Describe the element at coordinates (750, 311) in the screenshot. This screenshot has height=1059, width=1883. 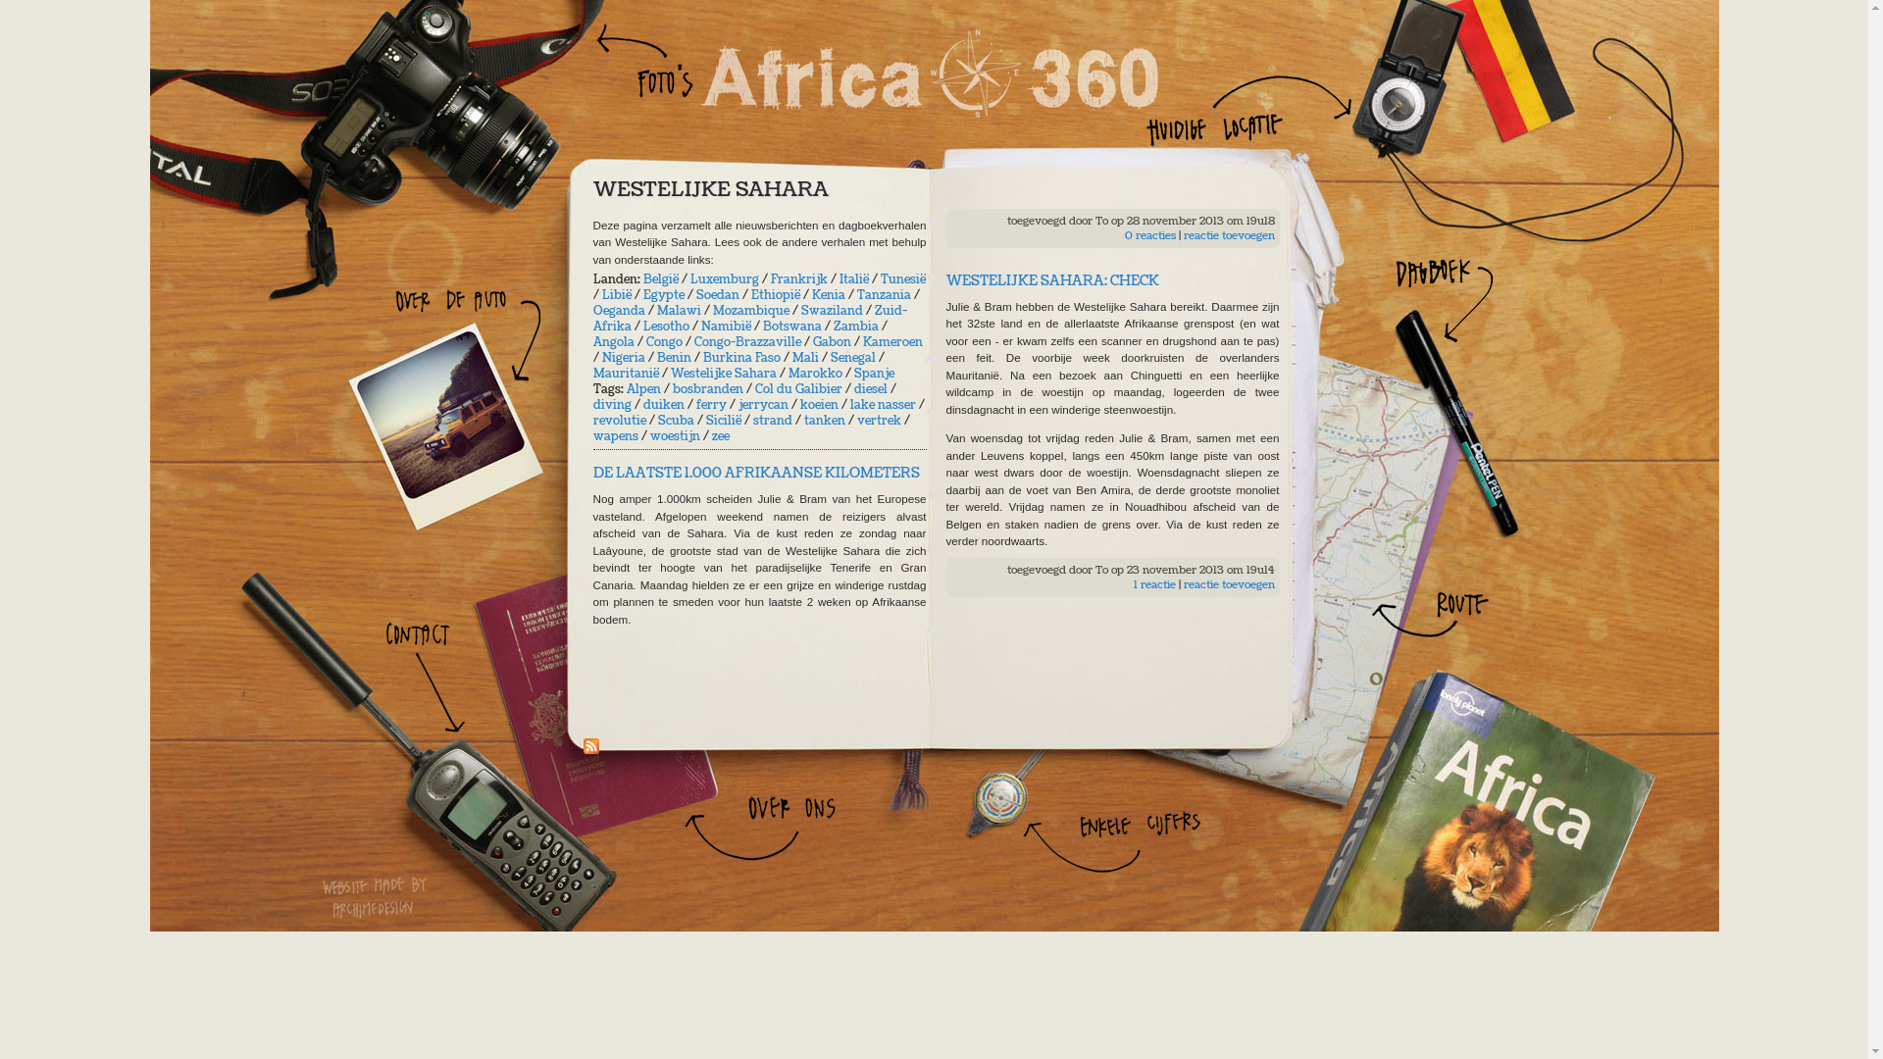
I see `Mozambique` at that location.